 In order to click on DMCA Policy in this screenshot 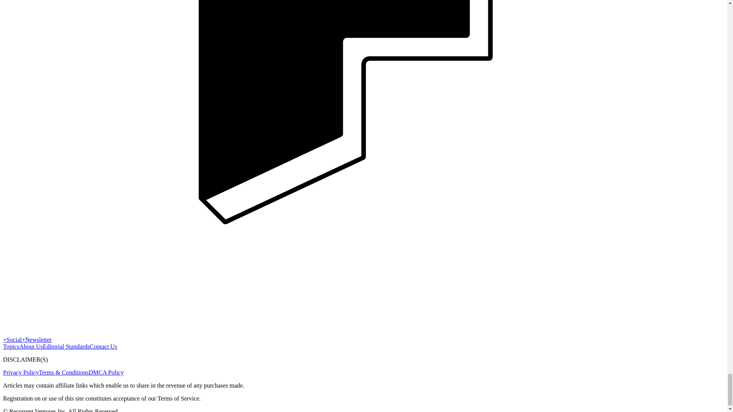, I will do `click(106, 372)`.